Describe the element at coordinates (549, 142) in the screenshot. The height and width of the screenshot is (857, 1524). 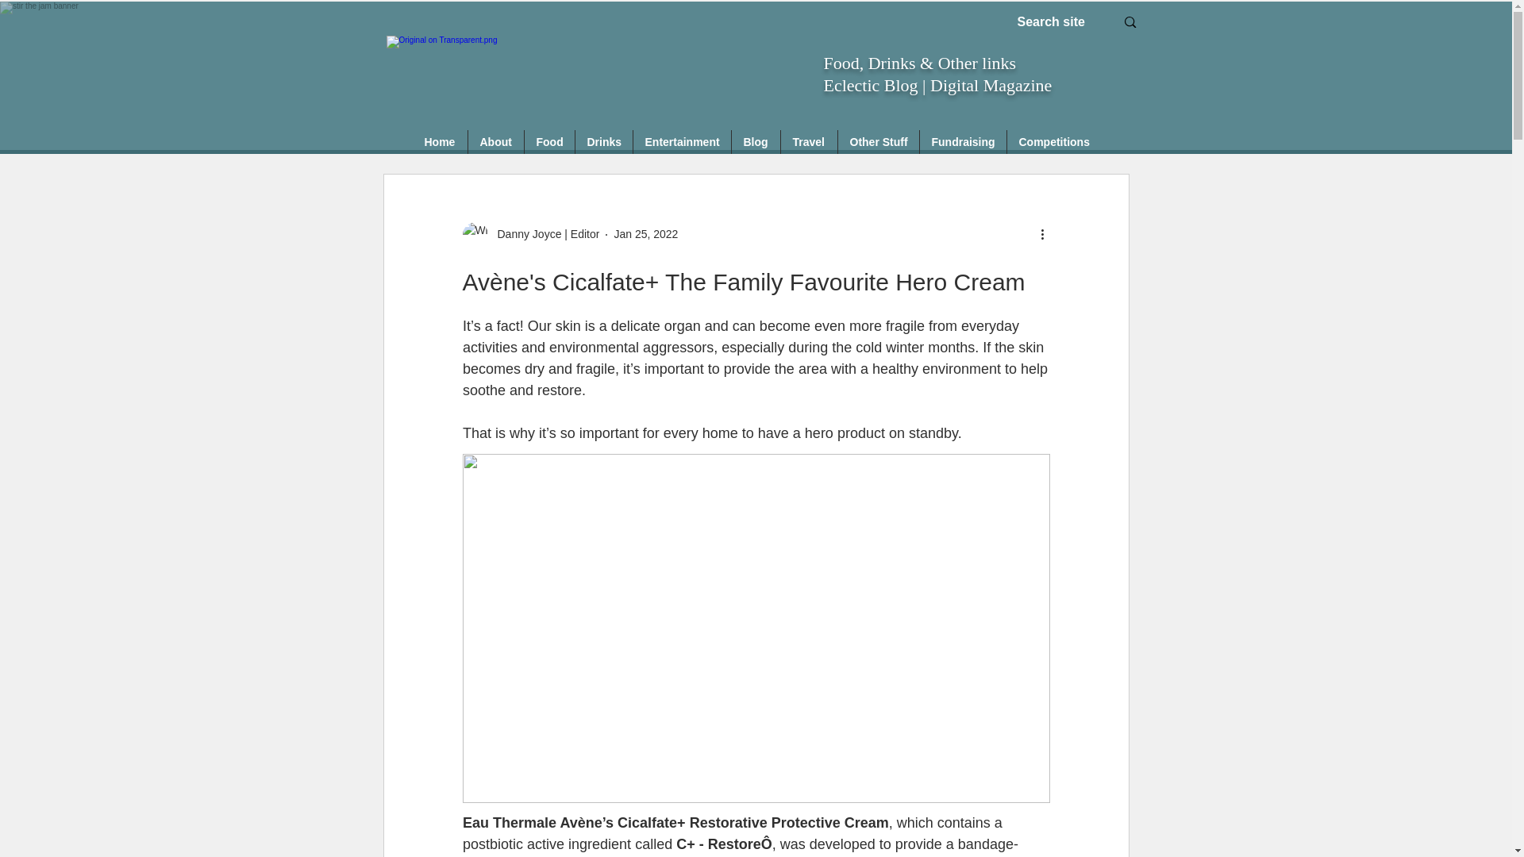
I see `Food` at that location.